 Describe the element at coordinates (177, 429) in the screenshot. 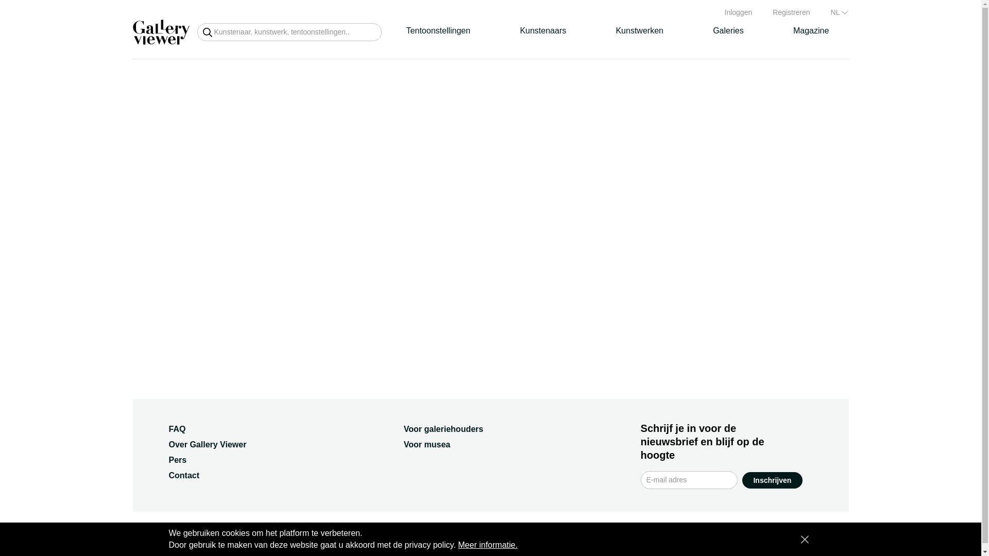

I see `FAQ` at that location.